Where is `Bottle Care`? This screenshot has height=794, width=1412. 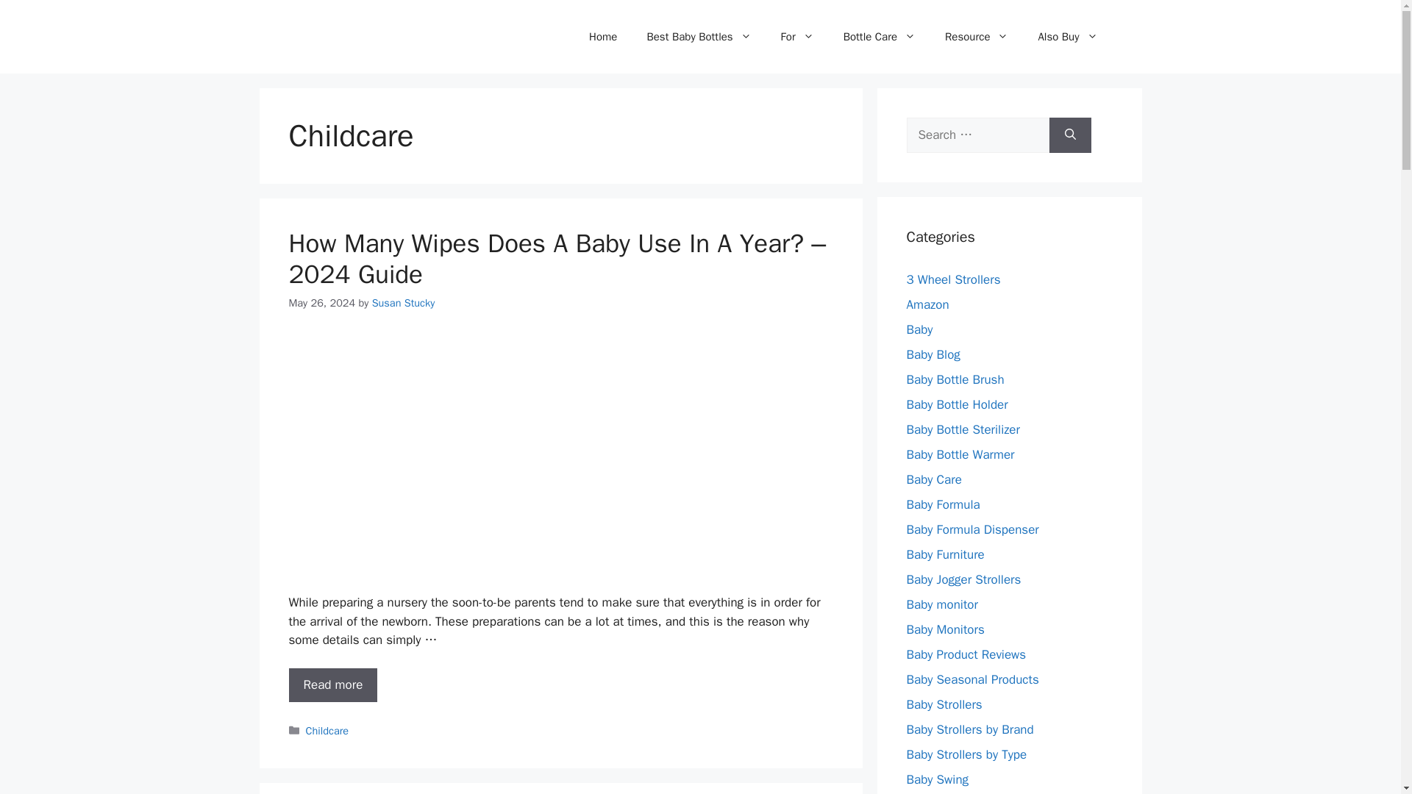
Bottle Care is located at coordinates (880, 37).